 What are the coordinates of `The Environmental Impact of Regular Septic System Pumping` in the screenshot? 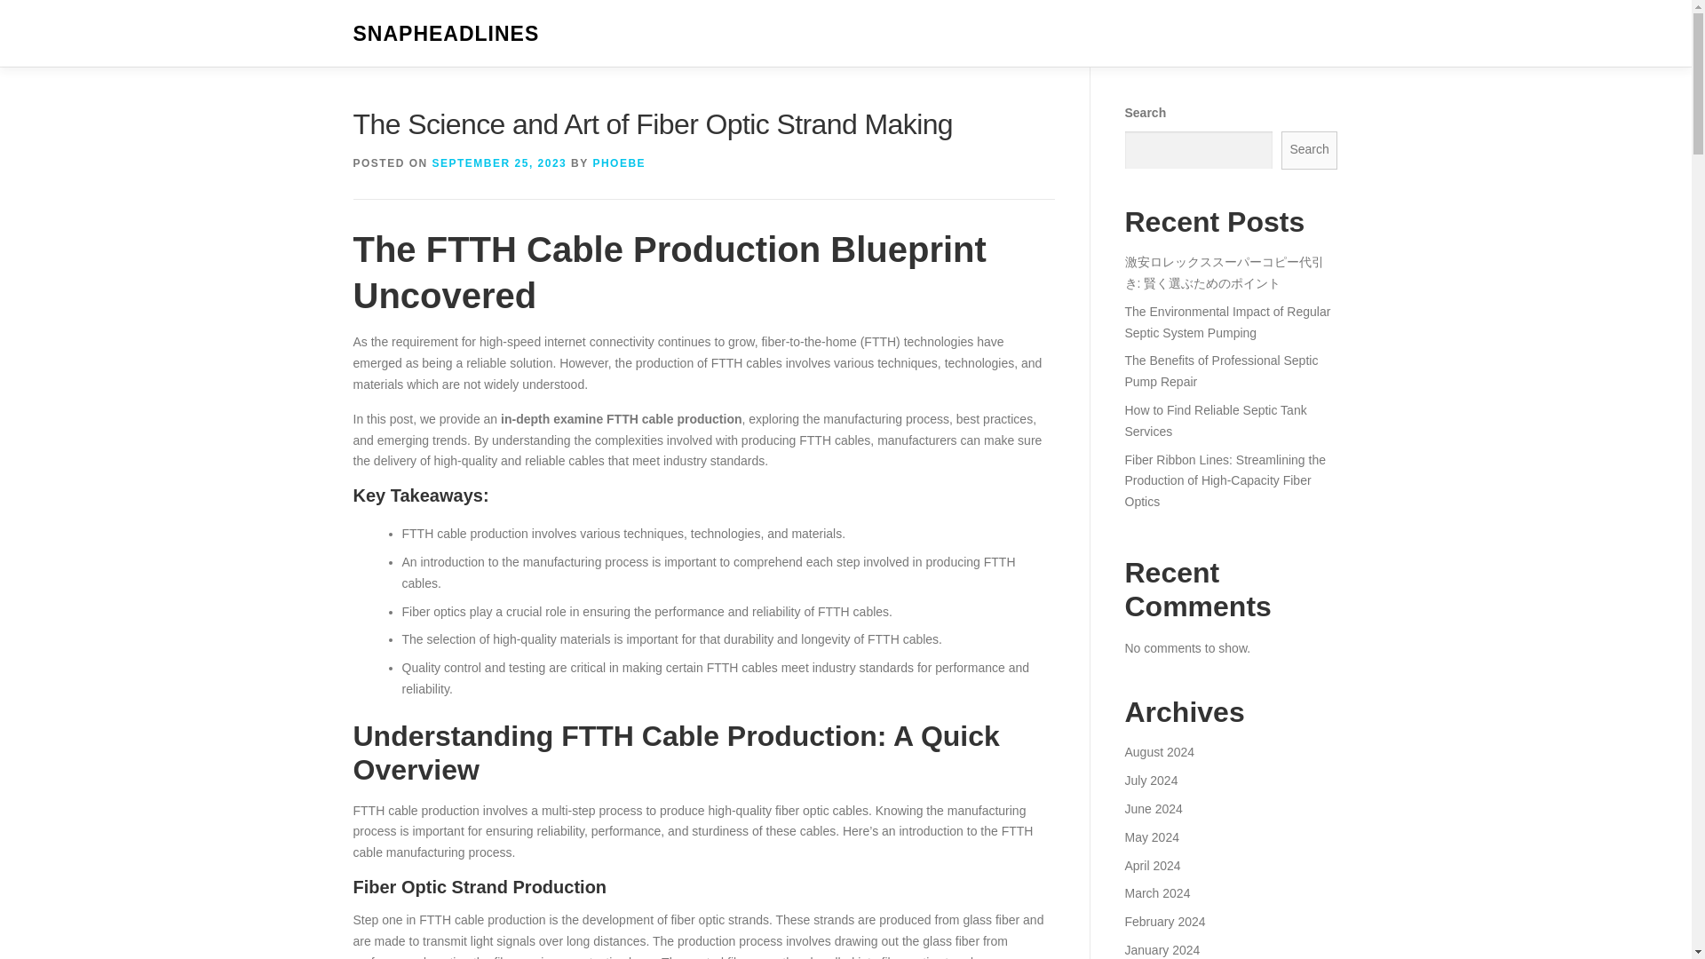 It's located at (1226, 322).